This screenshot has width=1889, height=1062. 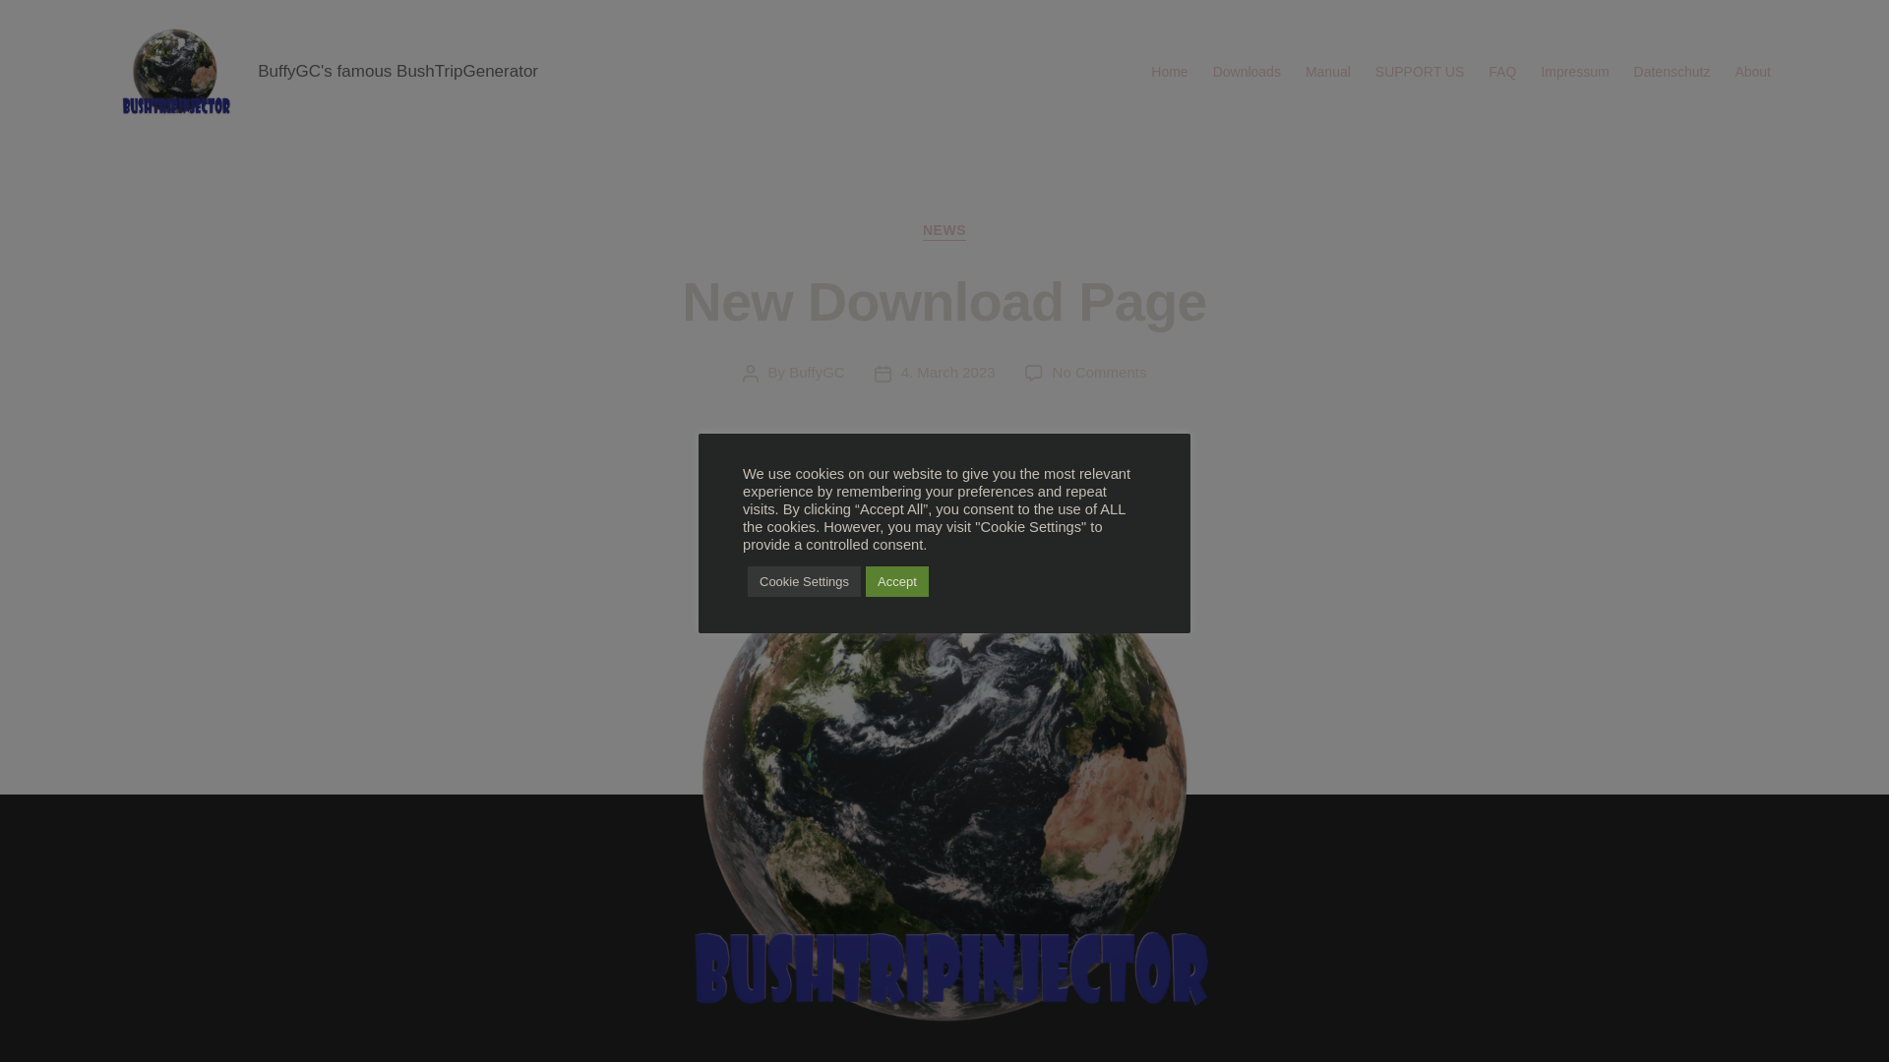 I want to click on About, so click(x=1420, y=72).